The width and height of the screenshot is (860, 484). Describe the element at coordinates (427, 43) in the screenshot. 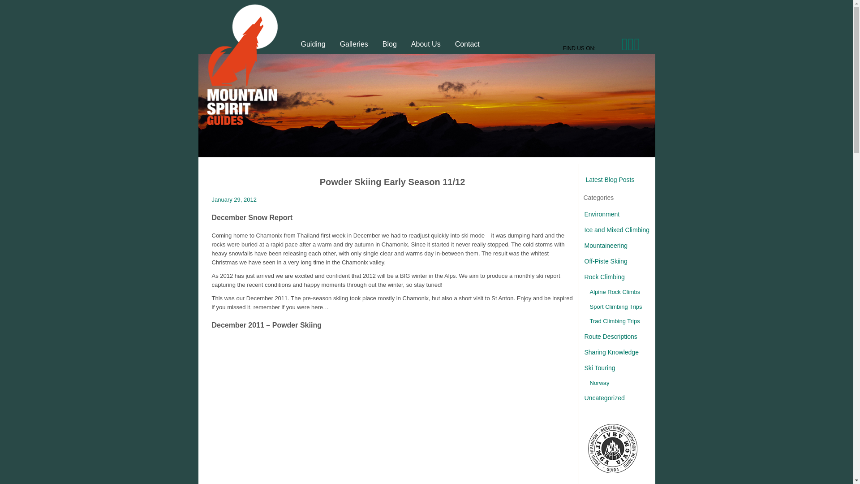

I see `About Us` at that location.